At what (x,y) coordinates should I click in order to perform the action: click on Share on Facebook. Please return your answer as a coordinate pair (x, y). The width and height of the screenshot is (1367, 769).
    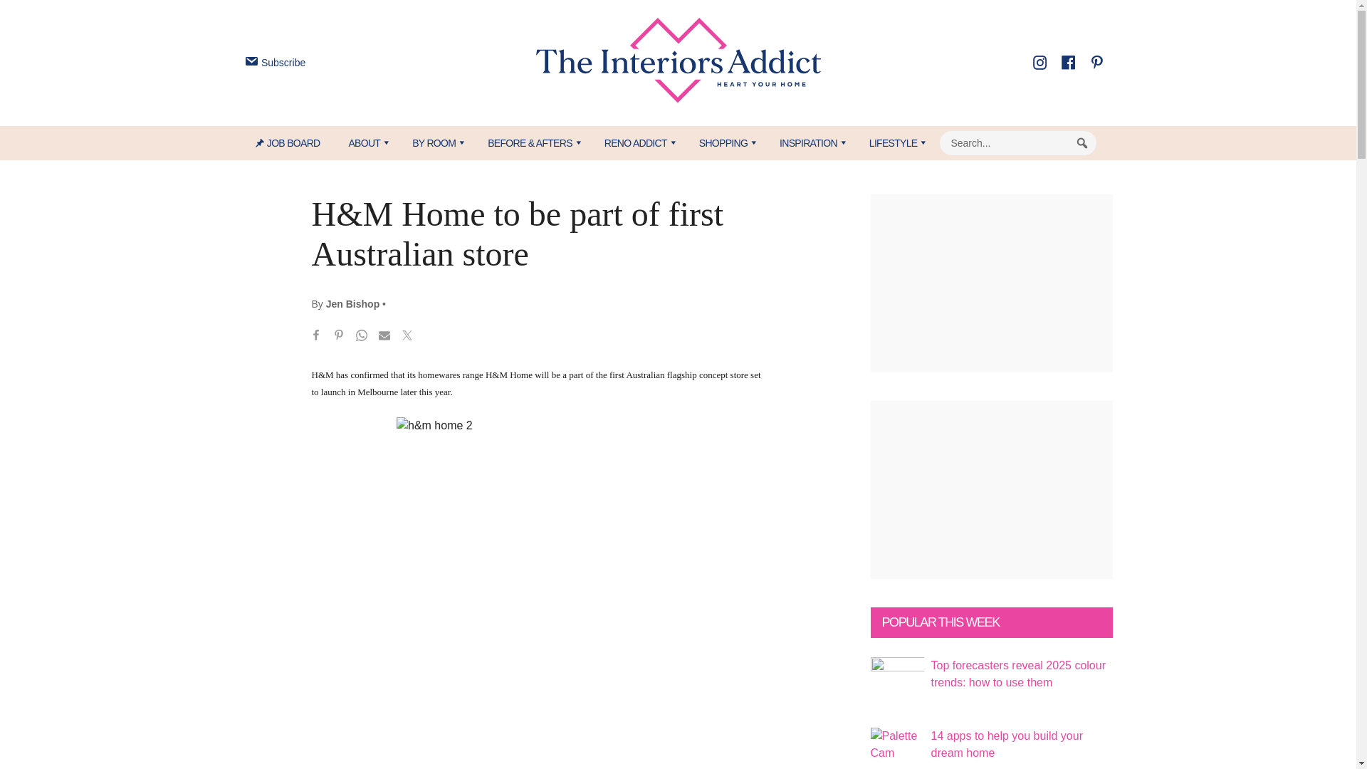
    Looking at the image, I should click on (316, 338).